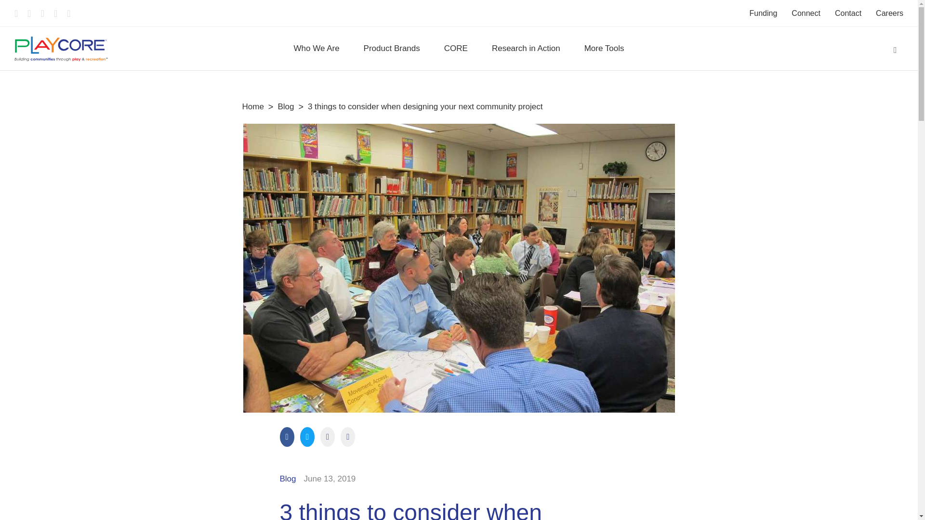  What do you see at coordinates (526, 48) in the screenshot?
I see `Research in Action` at bounding box center [526, 48].